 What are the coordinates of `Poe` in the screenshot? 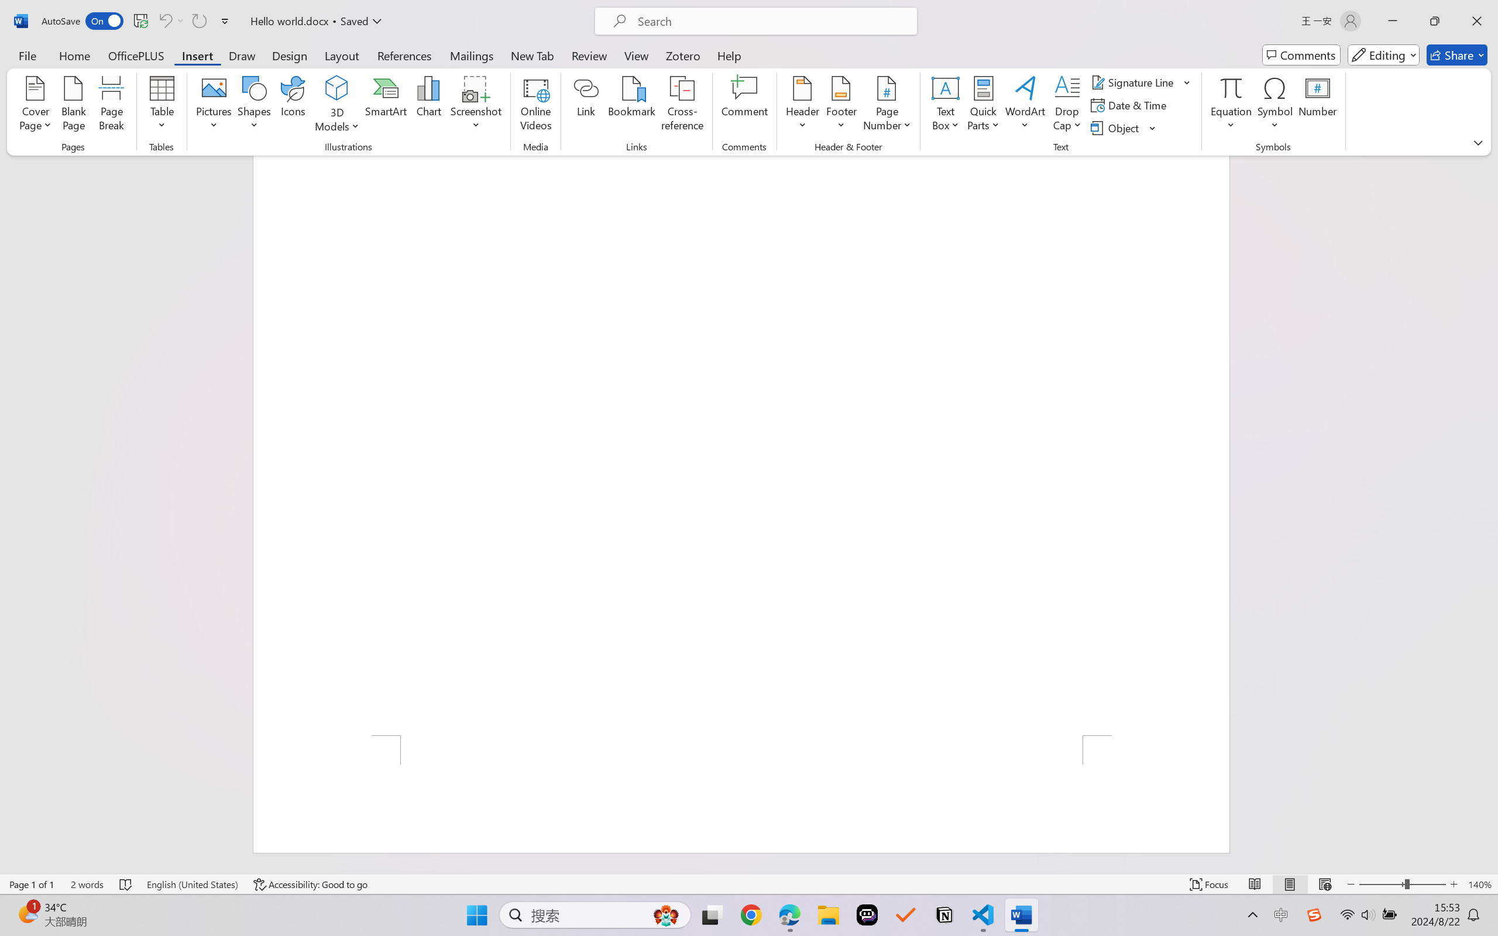 It's located at (867, 915).